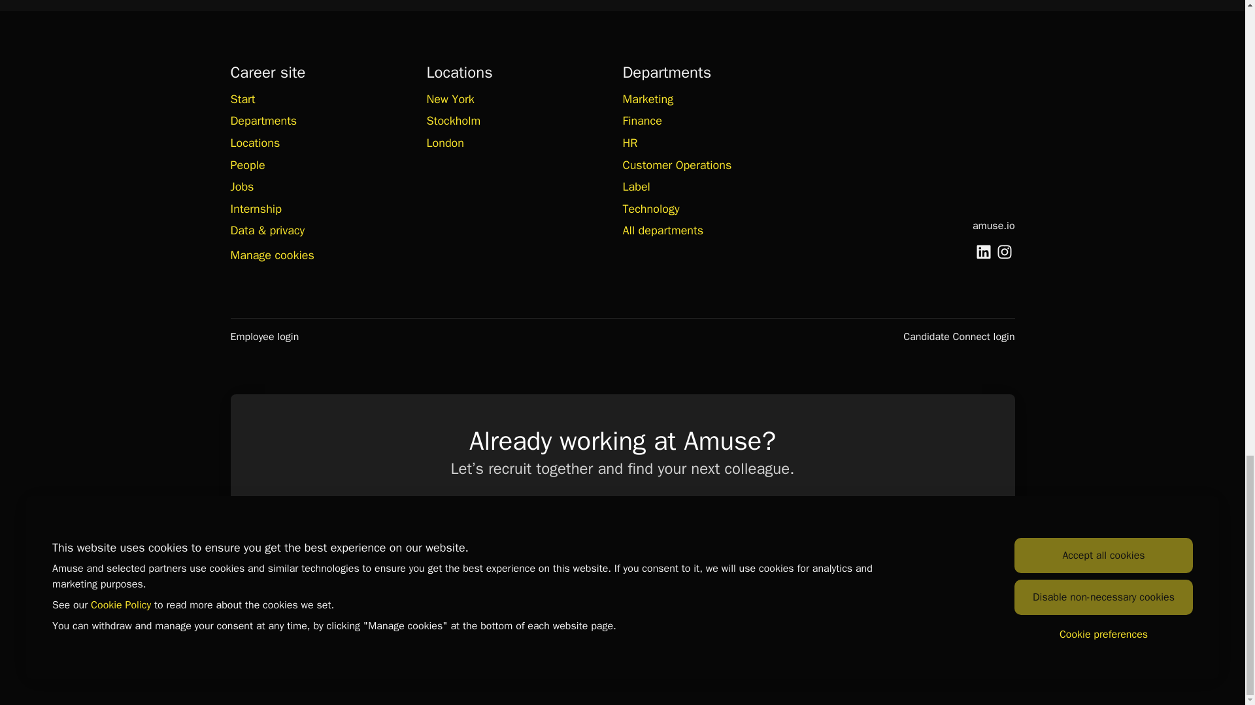 Image resolution: width=1255 pixels, height=705 pixels. What do you see at coordinates (241, 187) in the screenshot?
I see `Jobs` at bounding box center [241, 187].